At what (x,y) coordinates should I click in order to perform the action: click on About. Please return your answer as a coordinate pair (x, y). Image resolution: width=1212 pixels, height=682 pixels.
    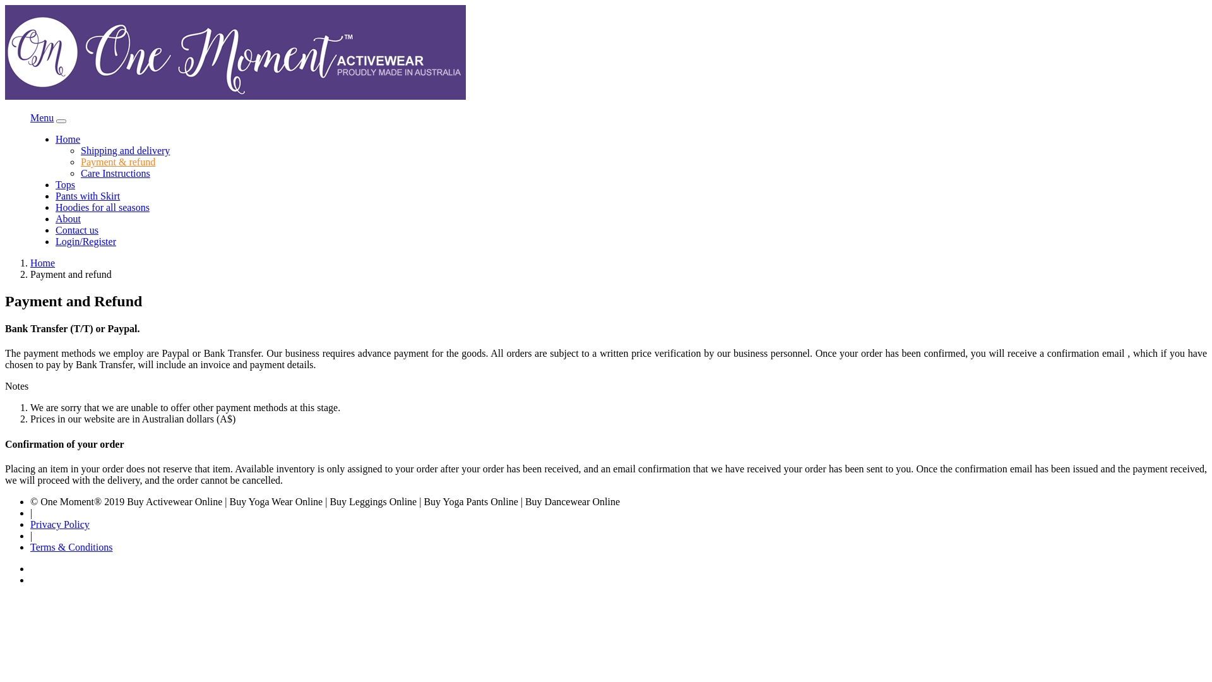
    Looking at the image, I should click on (68, 218).